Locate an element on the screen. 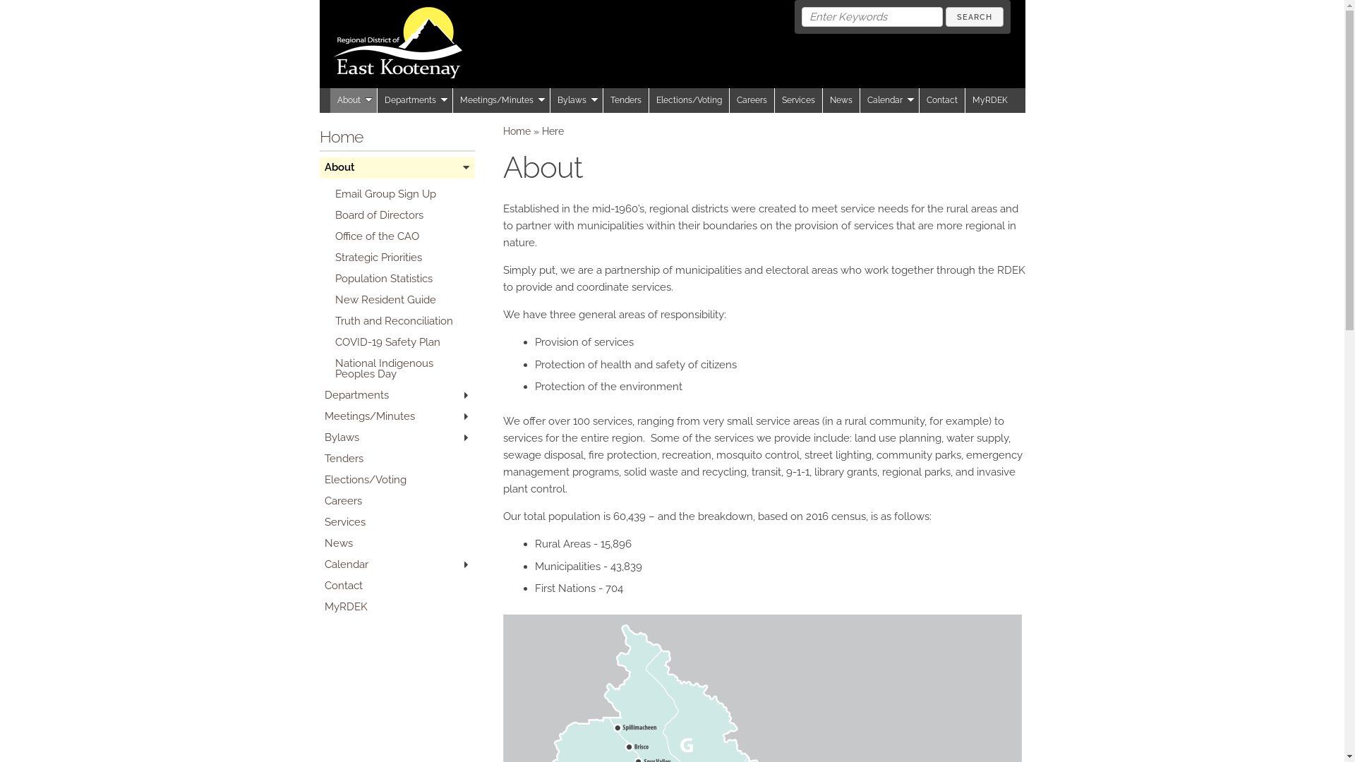  Departments is located at coordinates (415, 100).